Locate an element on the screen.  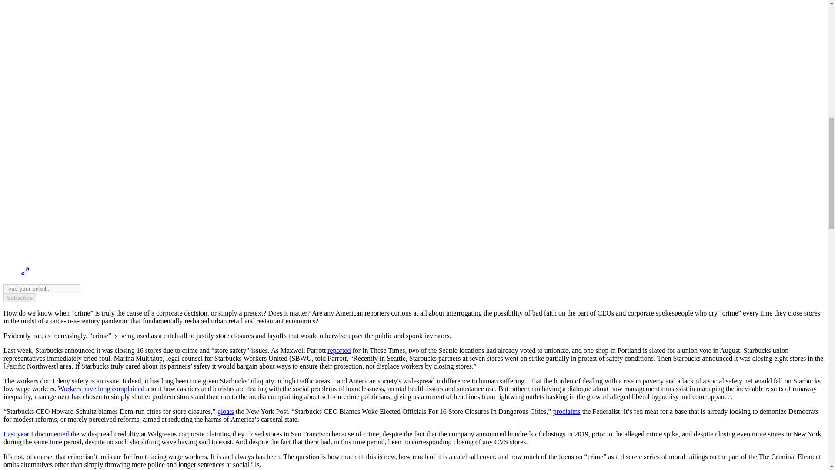
Workers have long complained is located at coordinates (101, 388).